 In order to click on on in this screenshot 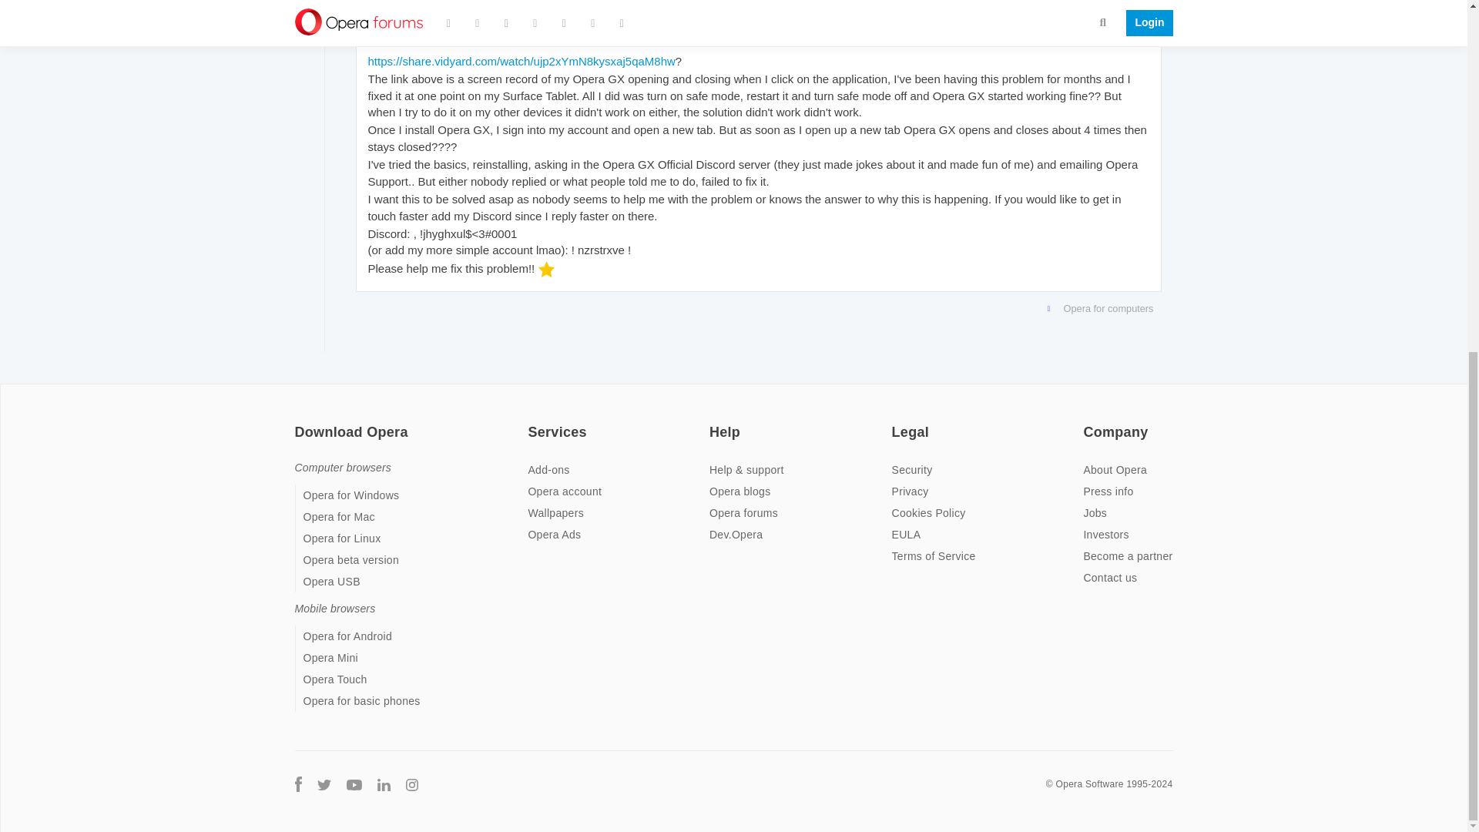, I will do `click(714, 422)`.